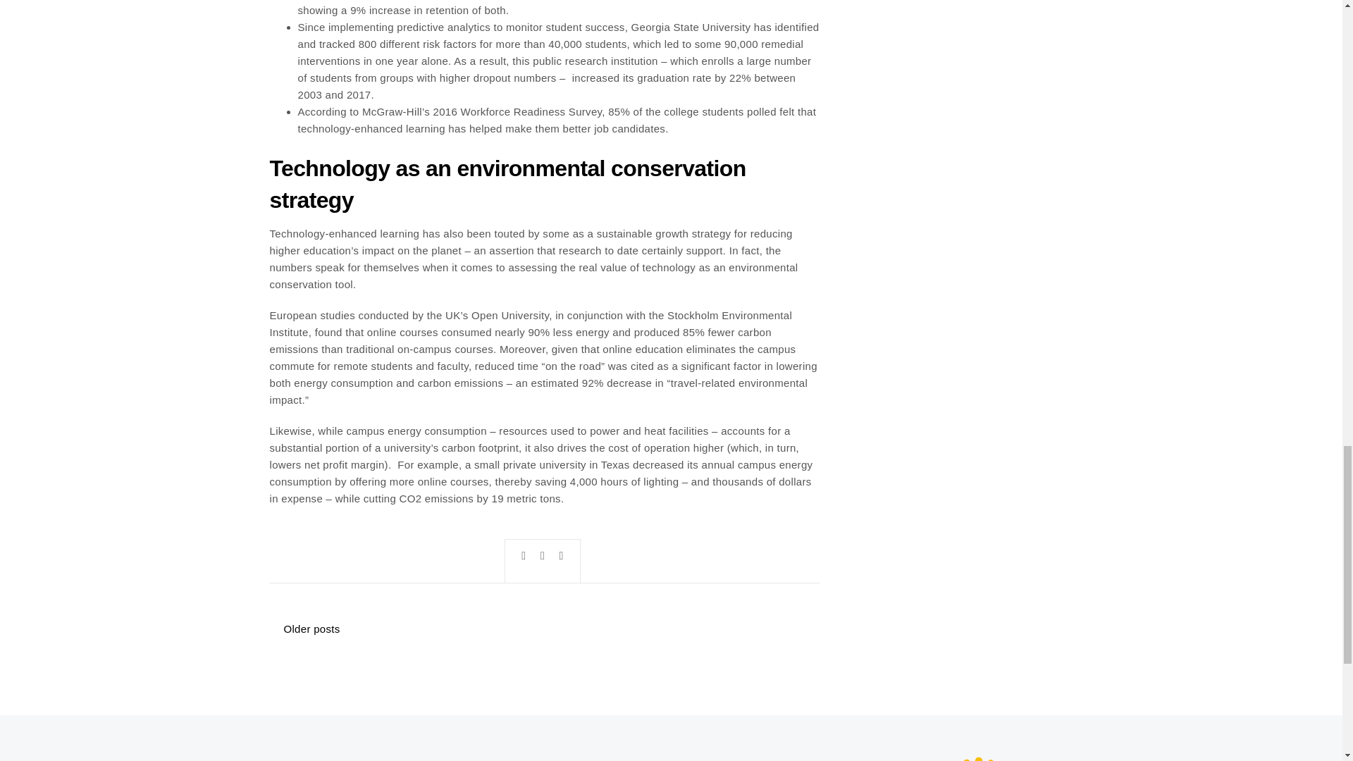 The width and height of the screenshot is (1353, 761). I want to click on Older posts, so click(311, 629).